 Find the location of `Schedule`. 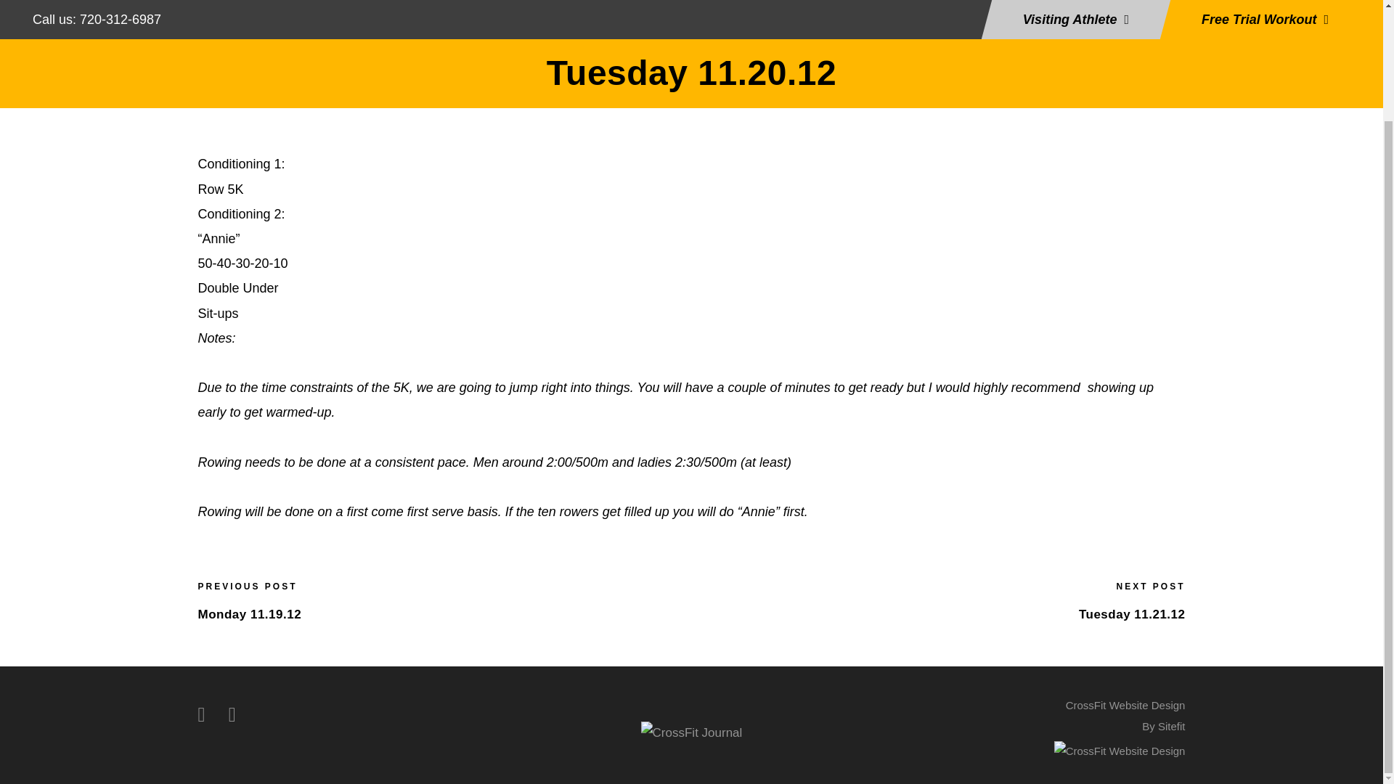

Schedule is located at coordinates (733, 17).